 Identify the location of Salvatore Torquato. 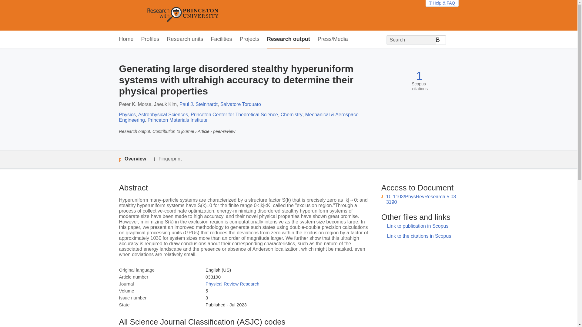
(241, 104).